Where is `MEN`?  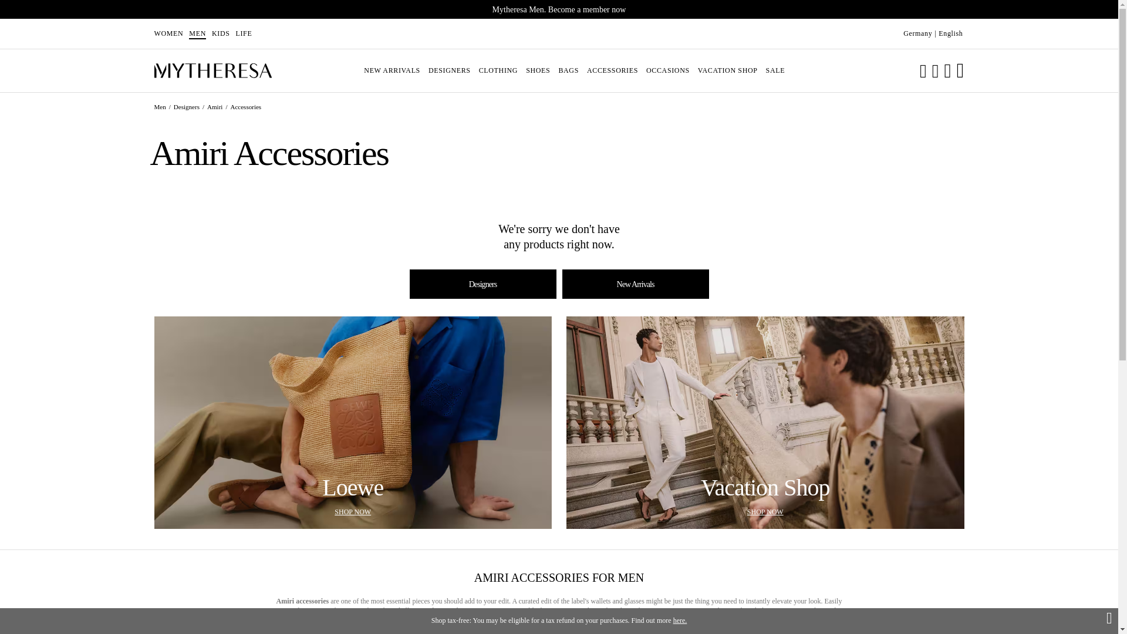 MEN is located at coordinates (197, 33).